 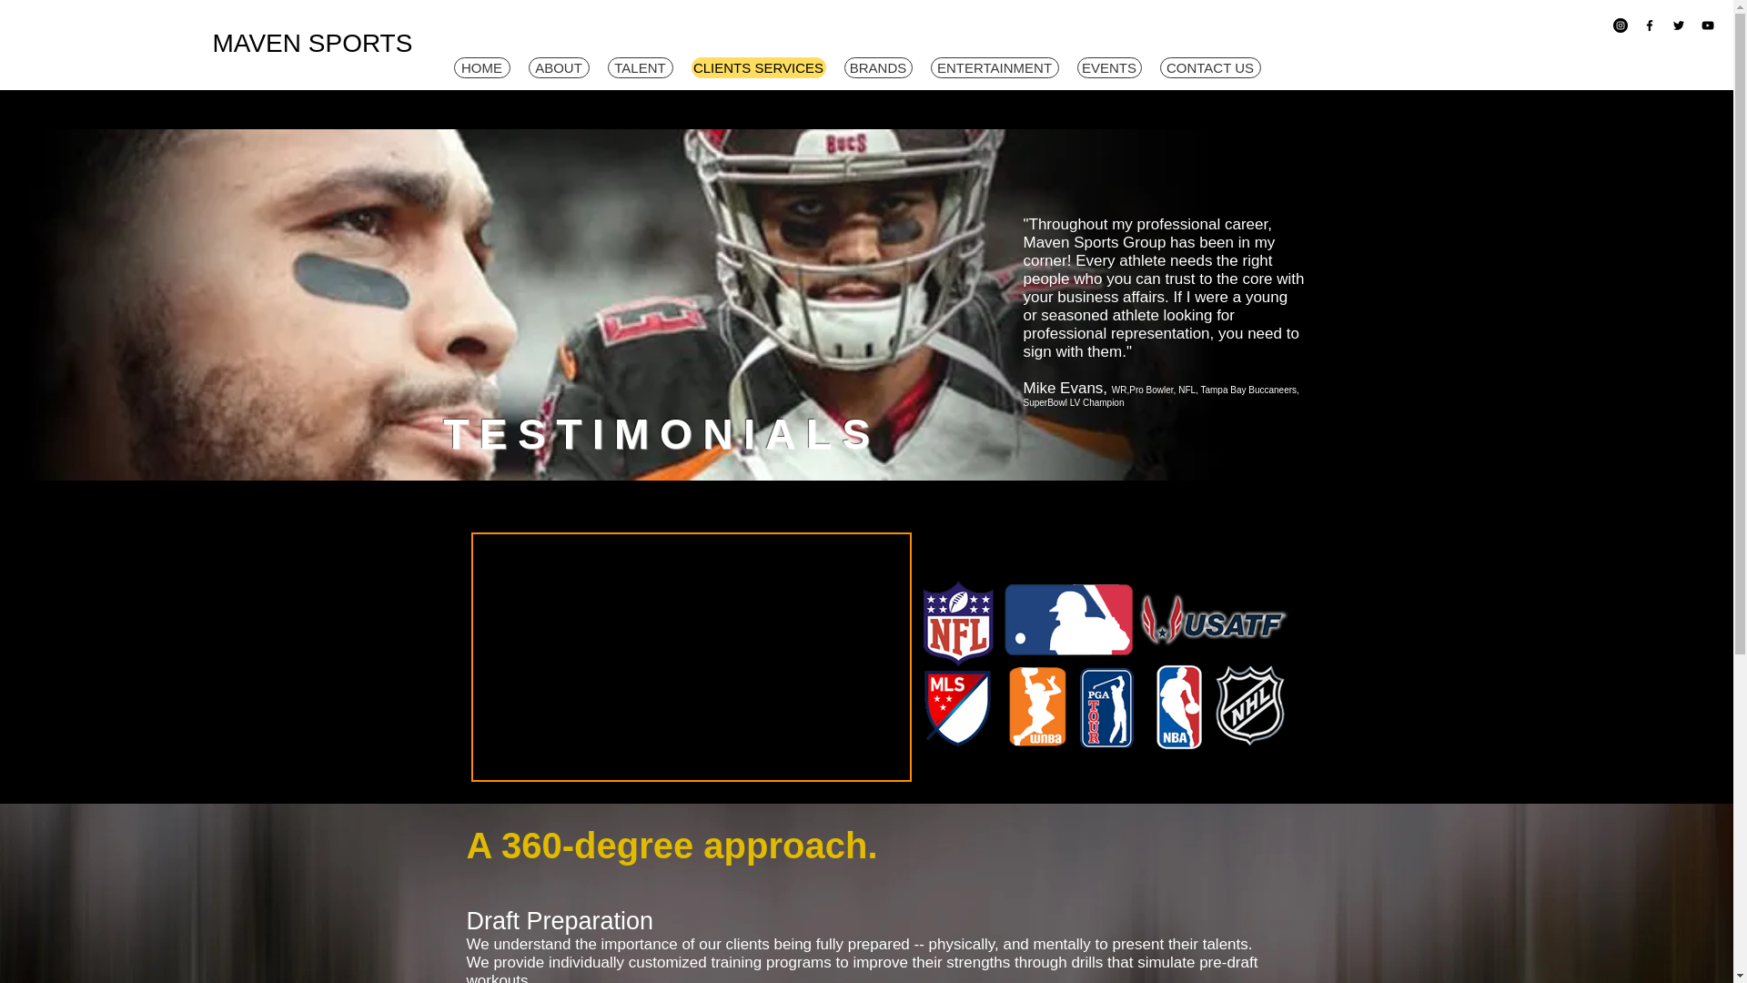 What do you see at coordinates (1110, 67) in the screenshot?
I see `EVENTS` at bounding box center [1110, 67].